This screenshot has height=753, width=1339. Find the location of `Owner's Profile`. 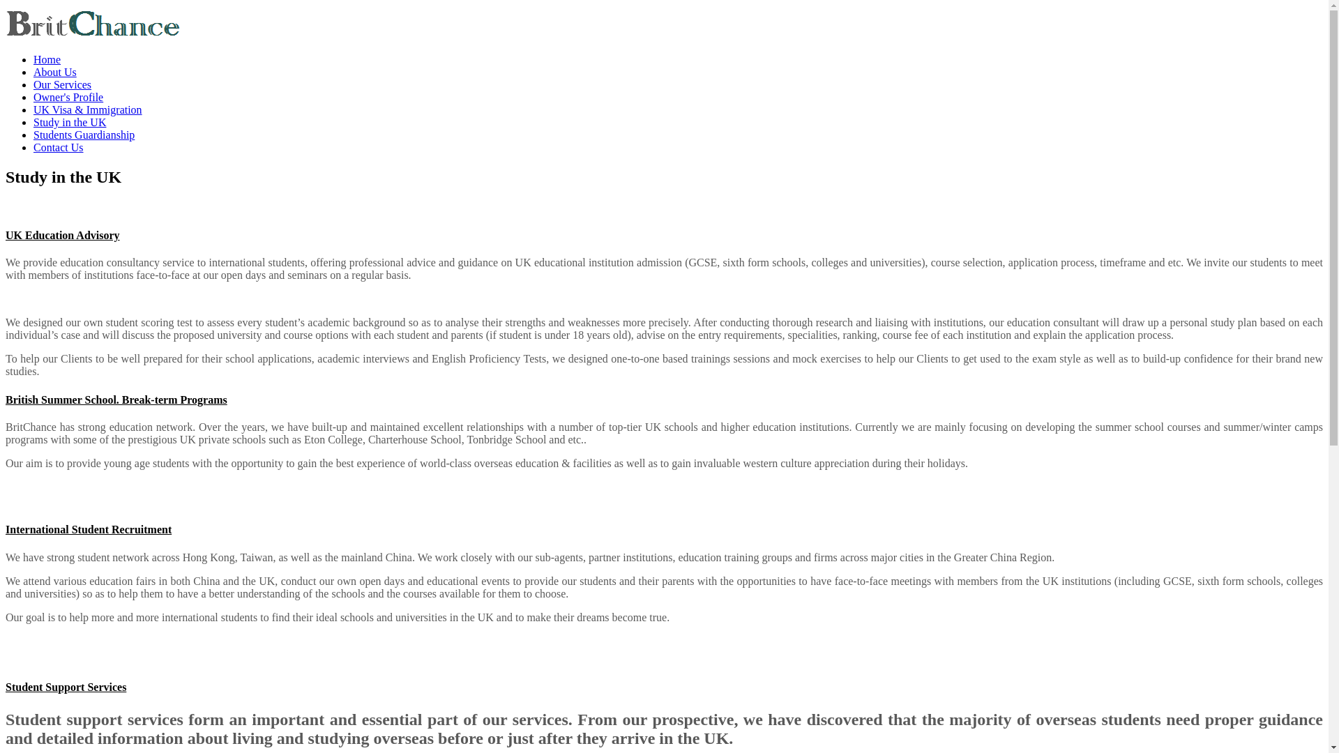

Owner's Profile is located at coordinates (68, 96).